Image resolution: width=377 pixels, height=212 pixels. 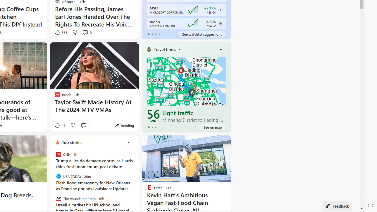 I want to click on 47 Like, so click(x=60, y=125).